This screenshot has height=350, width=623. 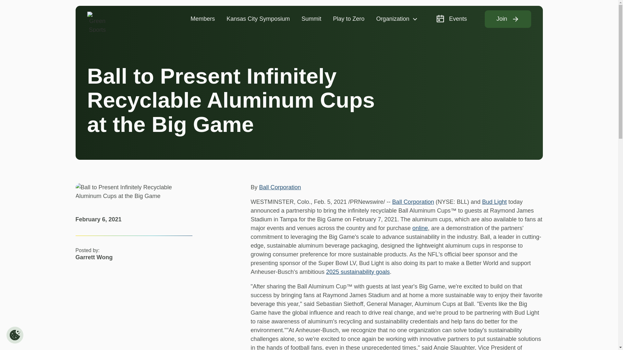 I want to click on Bud Light, so click(x=495, y=202).